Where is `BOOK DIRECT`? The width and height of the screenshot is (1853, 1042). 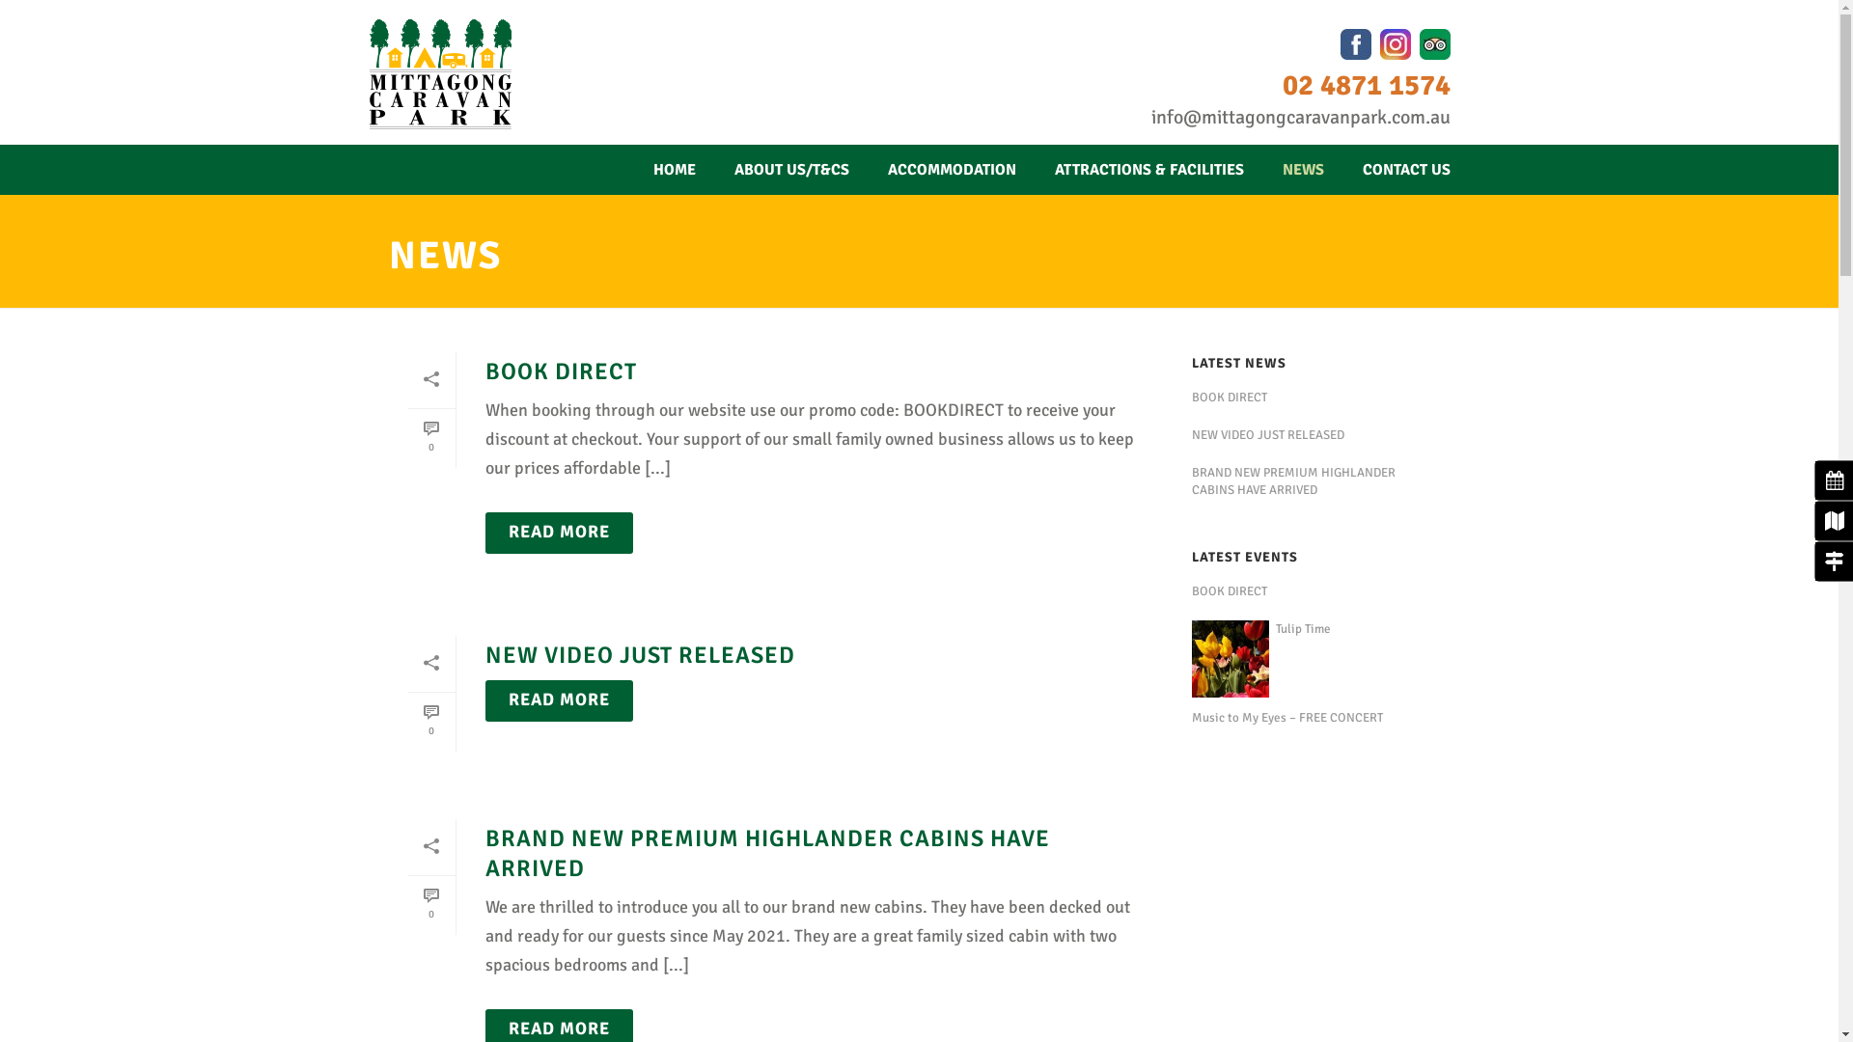 BOOK DIRECT is located at coordinates (1316, 591).